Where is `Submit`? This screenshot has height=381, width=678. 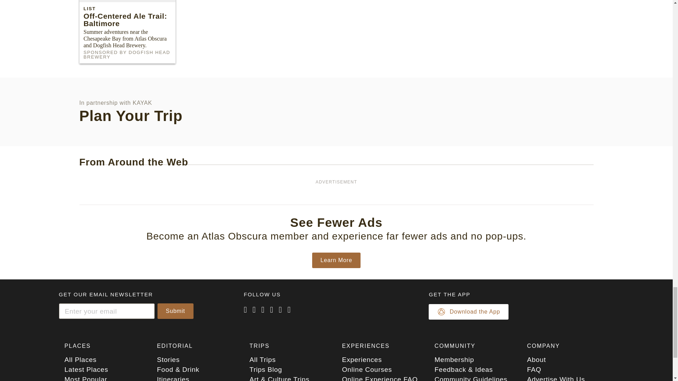 Submit is located at coordinates (176, 311).